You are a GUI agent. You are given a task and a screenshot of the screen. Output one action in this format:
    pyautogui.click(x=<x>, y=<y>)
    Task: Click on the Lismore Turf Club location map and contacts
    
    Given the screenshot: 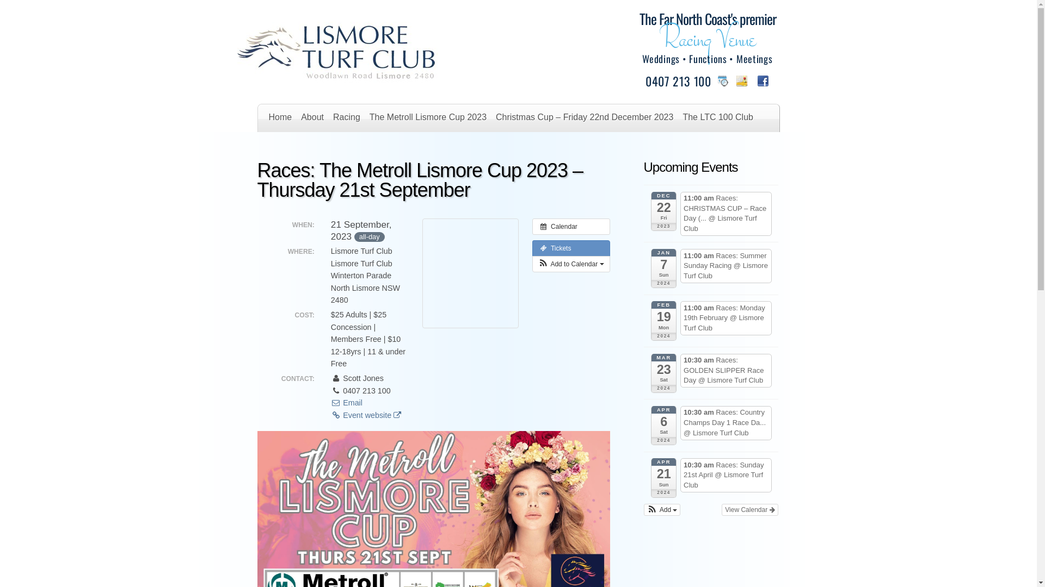 What is the action you would take?
    pyautogui.click(x=742, y=80)
    